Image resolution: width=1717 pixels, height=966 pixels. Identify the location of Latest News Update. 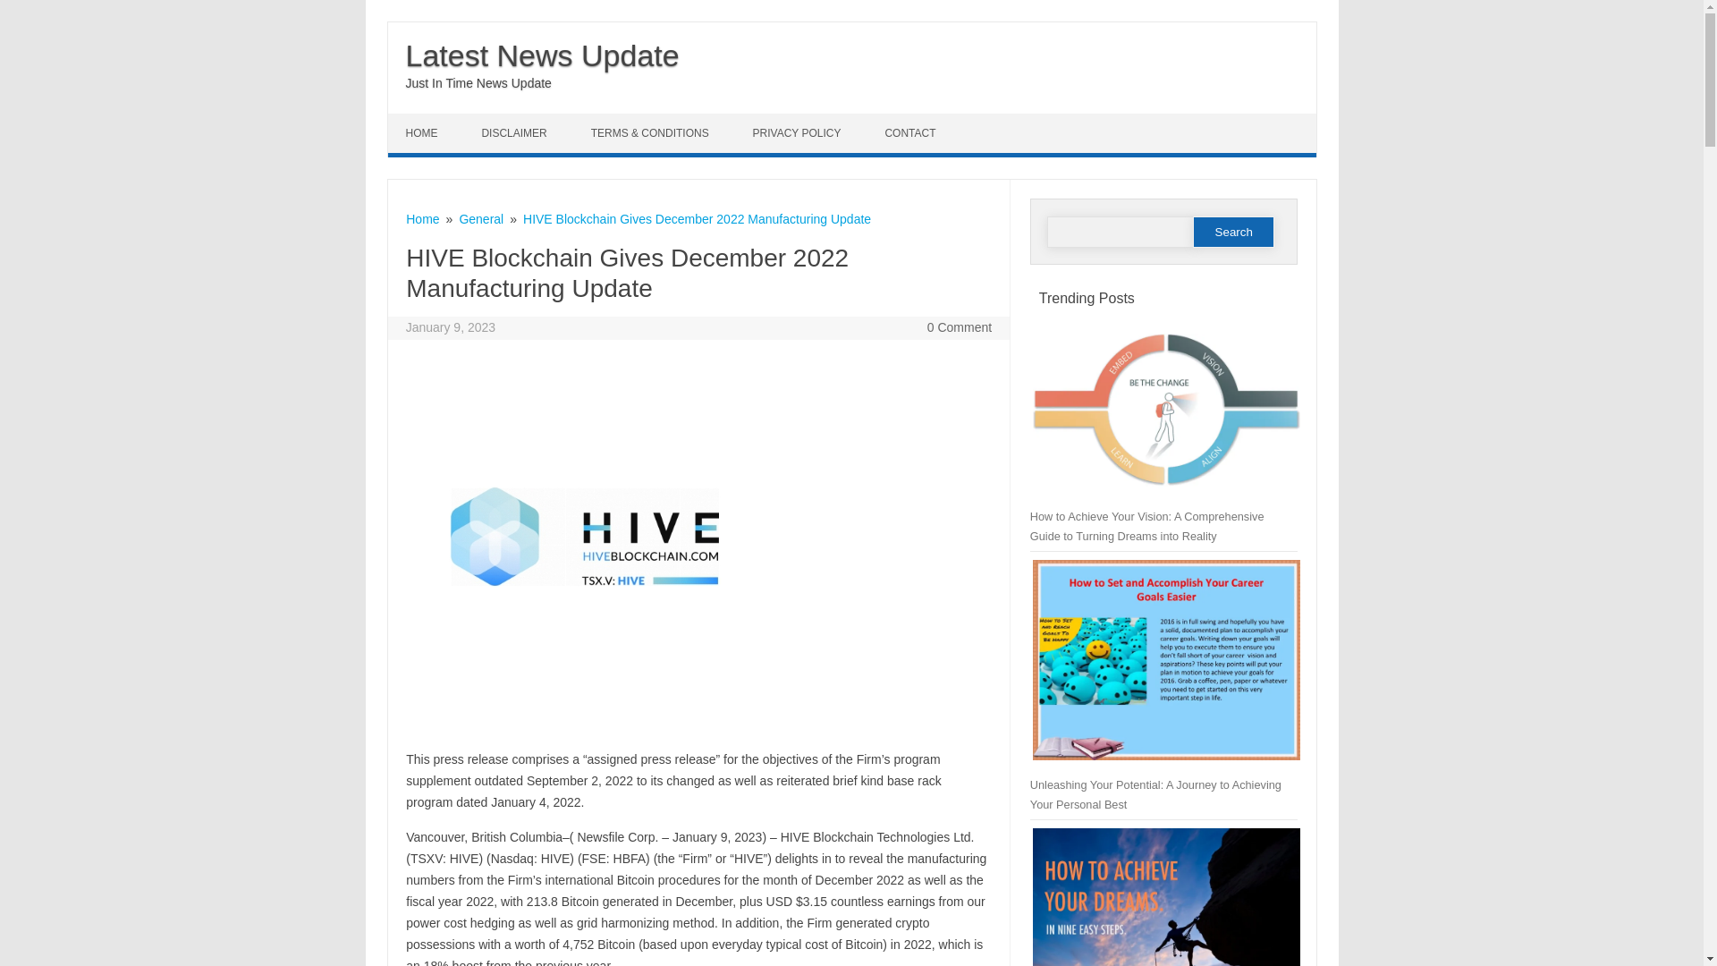
(542, 55).